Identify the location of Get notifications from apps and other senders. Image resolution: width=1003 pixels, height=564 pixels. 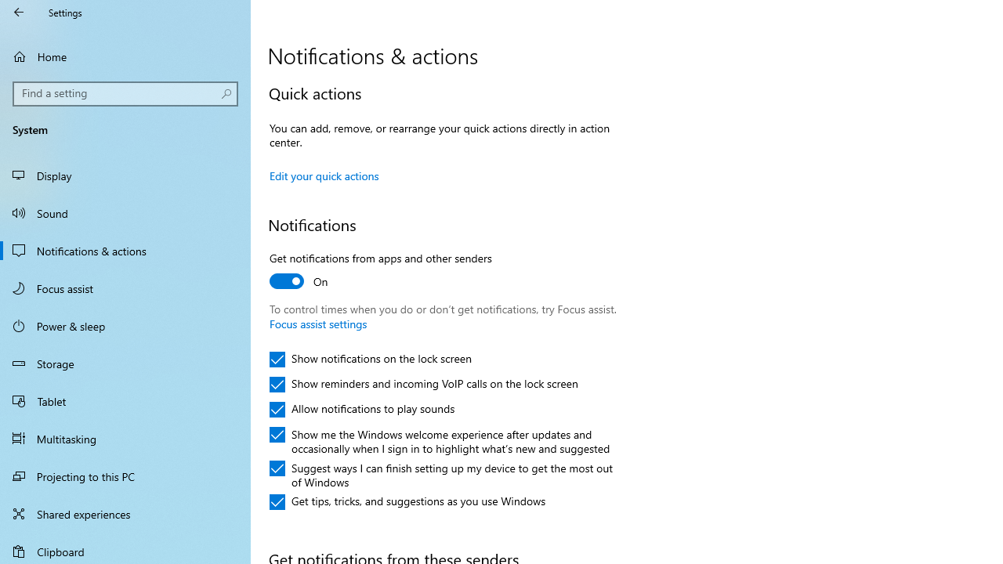
(381, 272).